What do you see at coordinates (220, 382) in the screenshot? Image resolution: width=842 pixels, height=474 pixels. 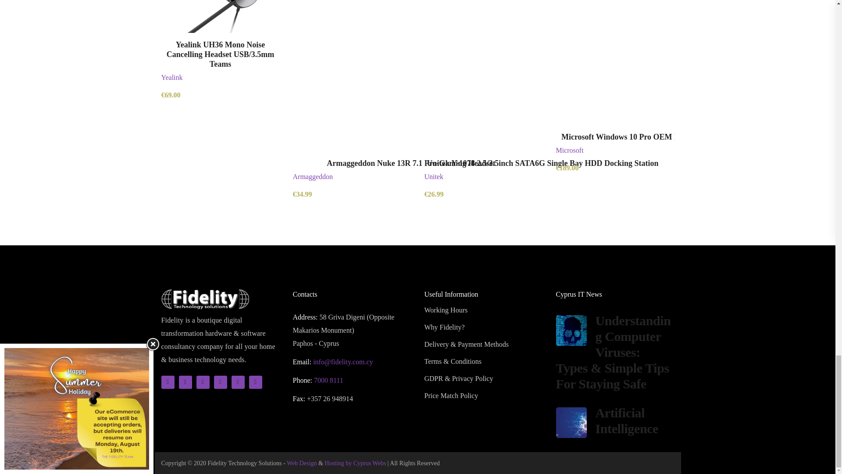 I see `Instagram` at bounding box center [220, 382].